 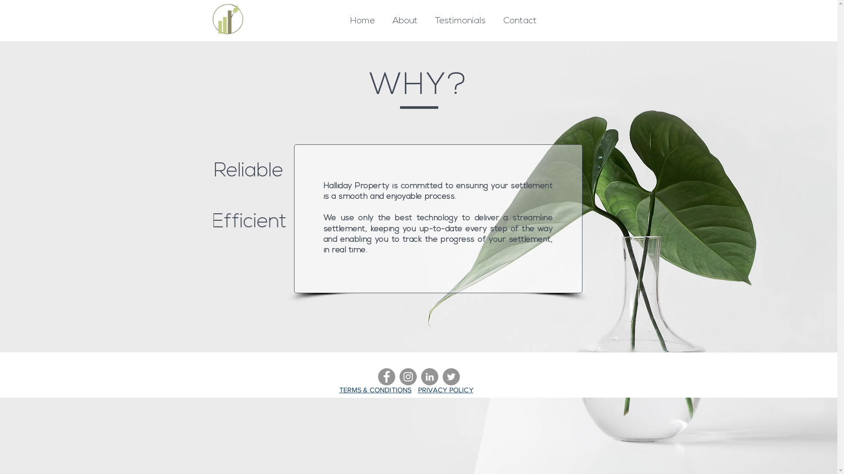 I want to click on About, so click(x=405, y=20).